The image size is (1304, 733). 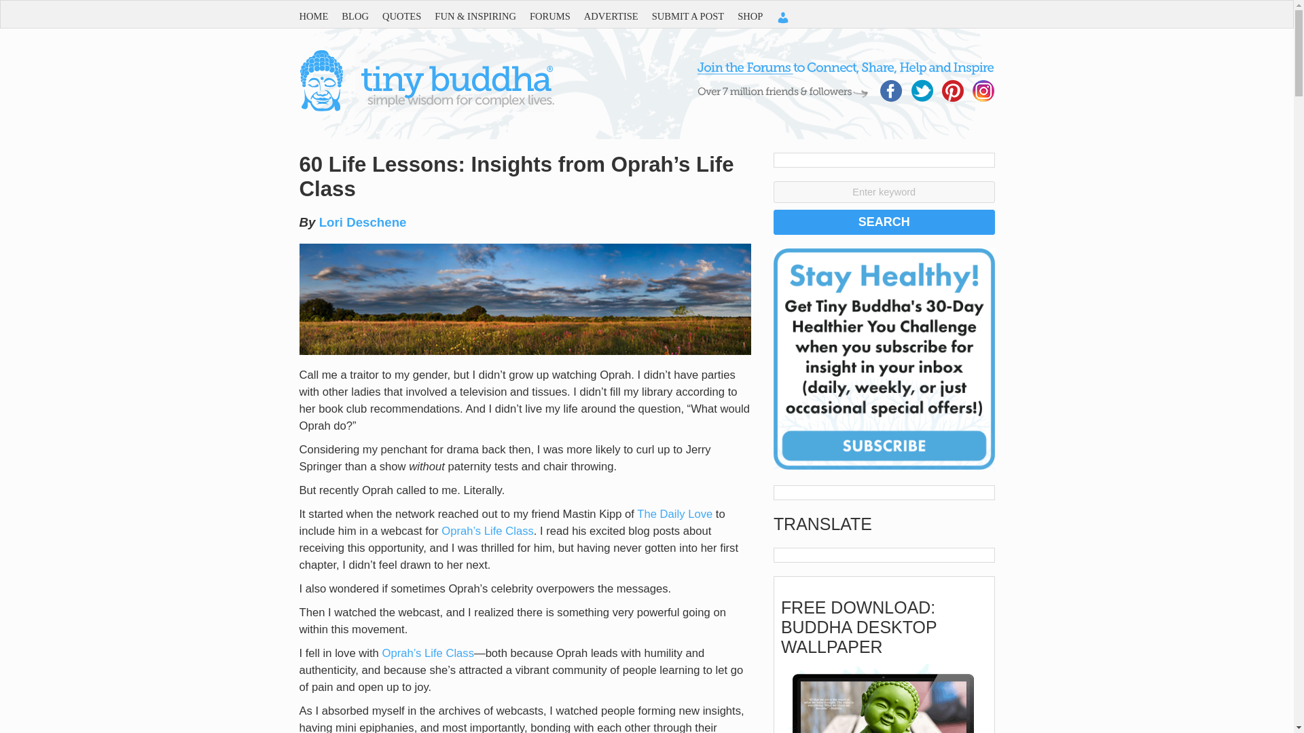 I want to click on QUOTES, so click(x=407, y=16).